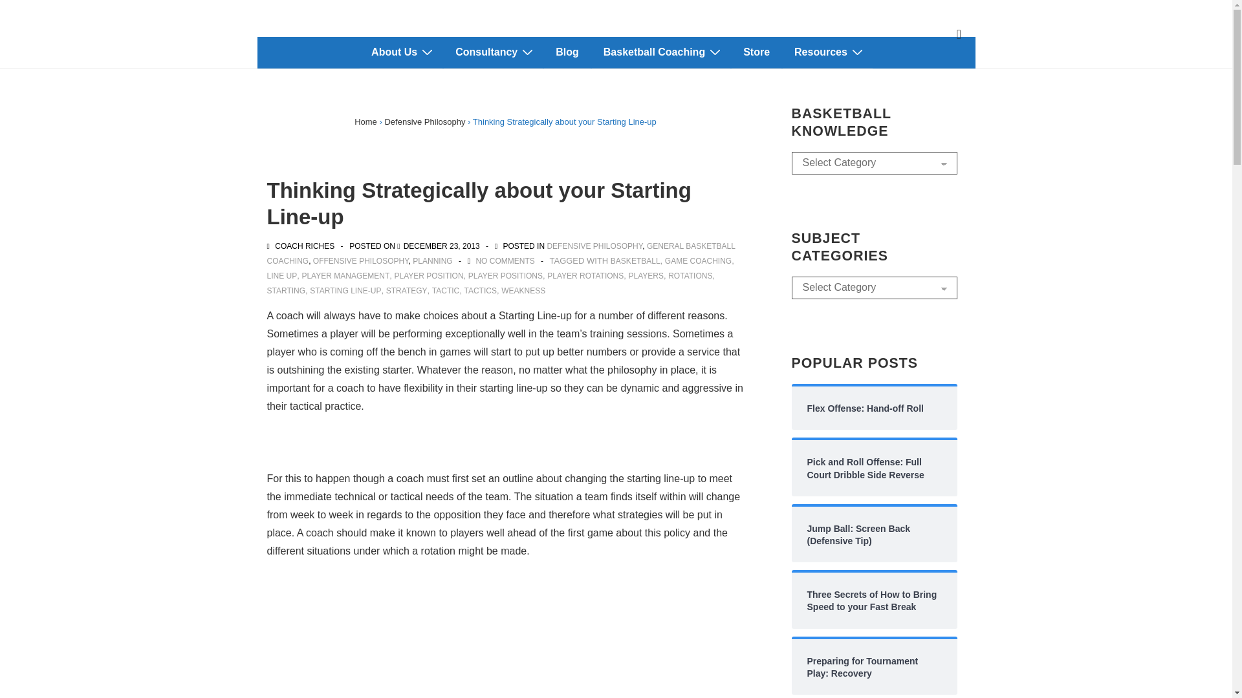 The height and width of the screenshot is (698, 1242). Describe the element at coordinates (401, 52) in the screenshot. I see `About Us` at that location.